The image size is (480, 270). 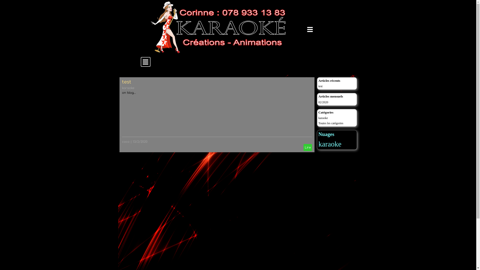 I want to click on karaoke, so click(x=330, y=144).